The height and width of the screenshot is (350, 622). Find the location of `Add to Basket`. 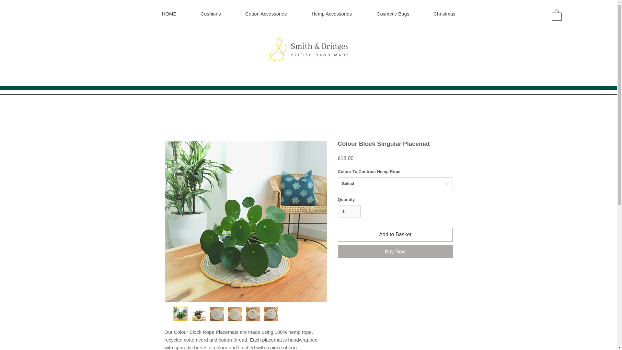

Add to Basket is located at coordinates (395, 235).